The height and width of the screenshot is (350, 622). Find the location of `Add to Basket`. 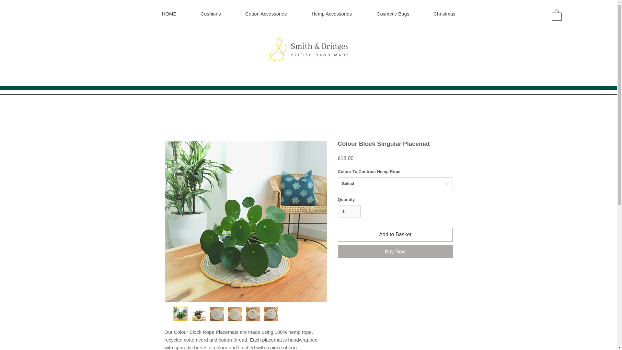

Add to Basket is located at coordinates (395, 235).